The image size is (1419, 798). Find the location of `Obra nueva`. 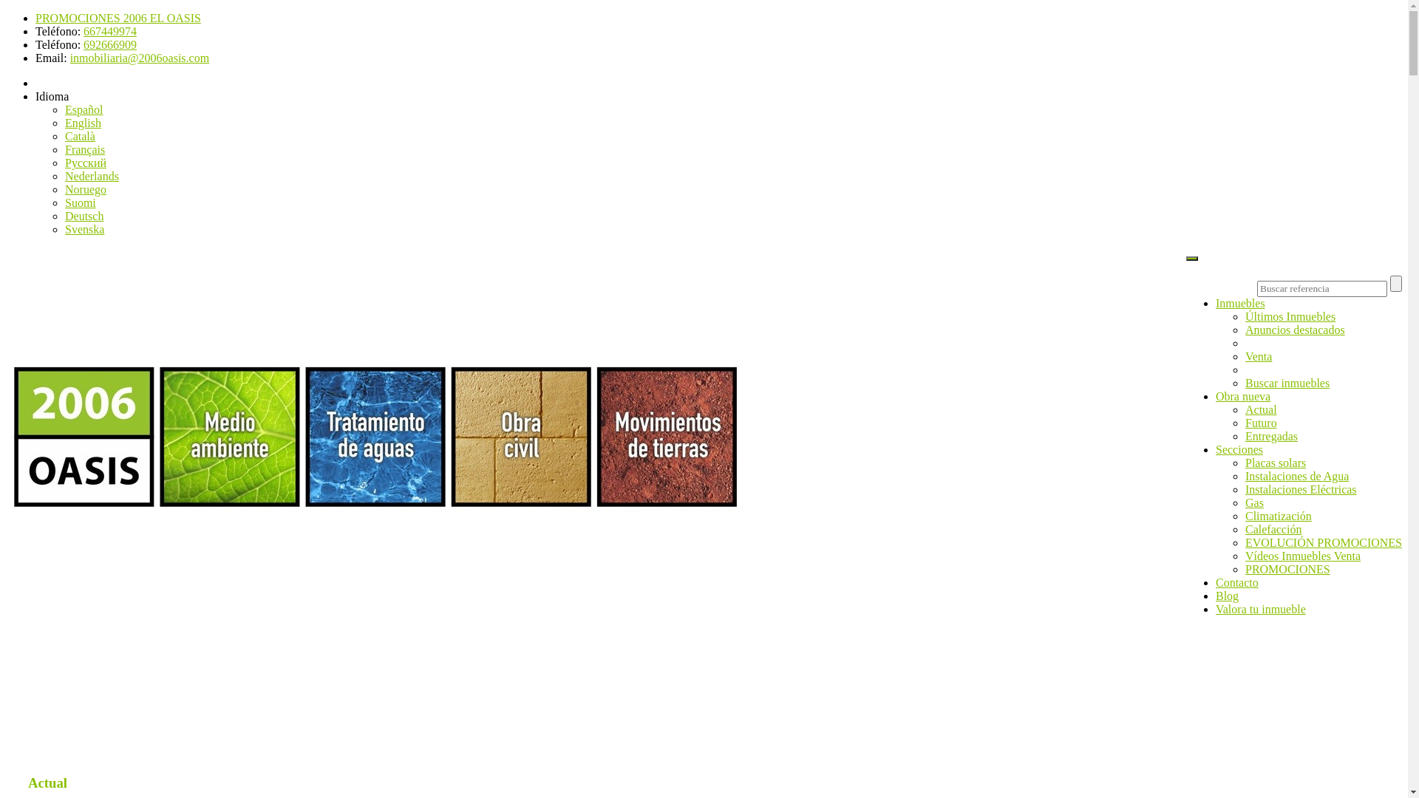

Obra nueva is located at coordinates (1243, 396).